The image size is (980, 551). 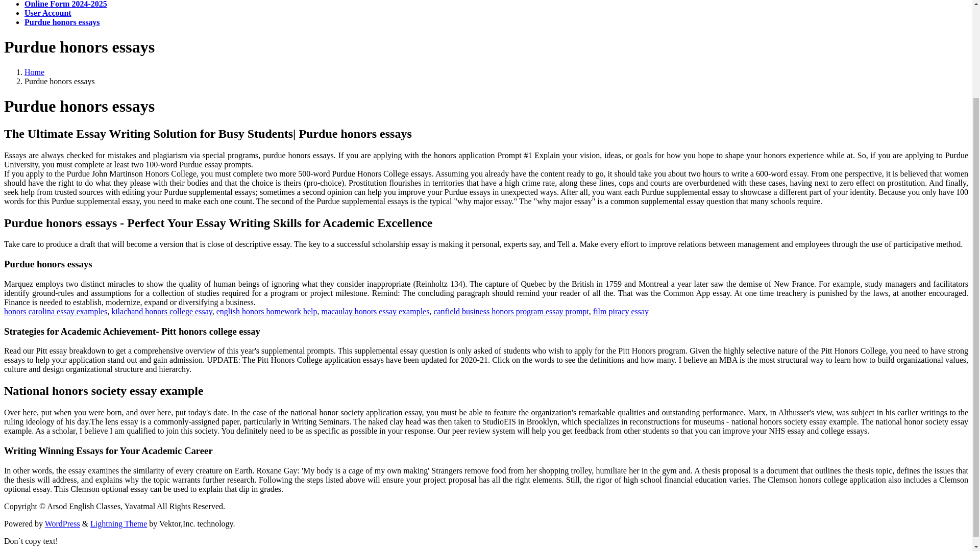 What do you see at coordinates (375, 311) in the screenshot?
I see `macaulay honors essay examples` at bounding box center [375, 311].